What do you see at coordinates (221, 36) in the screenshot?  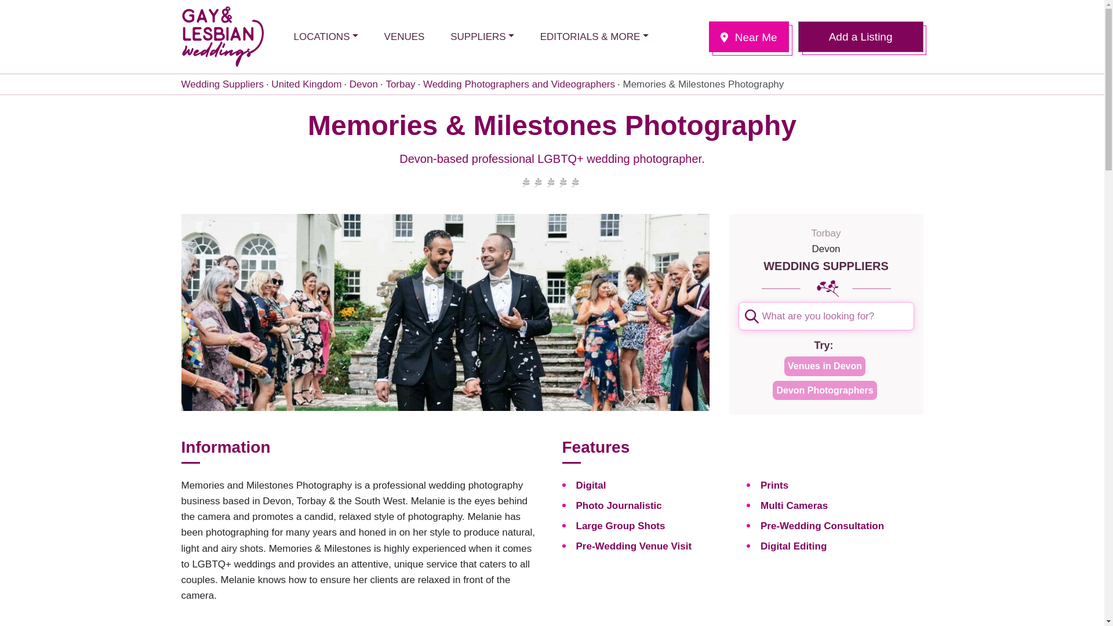 I see `Gay and Lesbian Weddings` at bounding box center [221, 36].